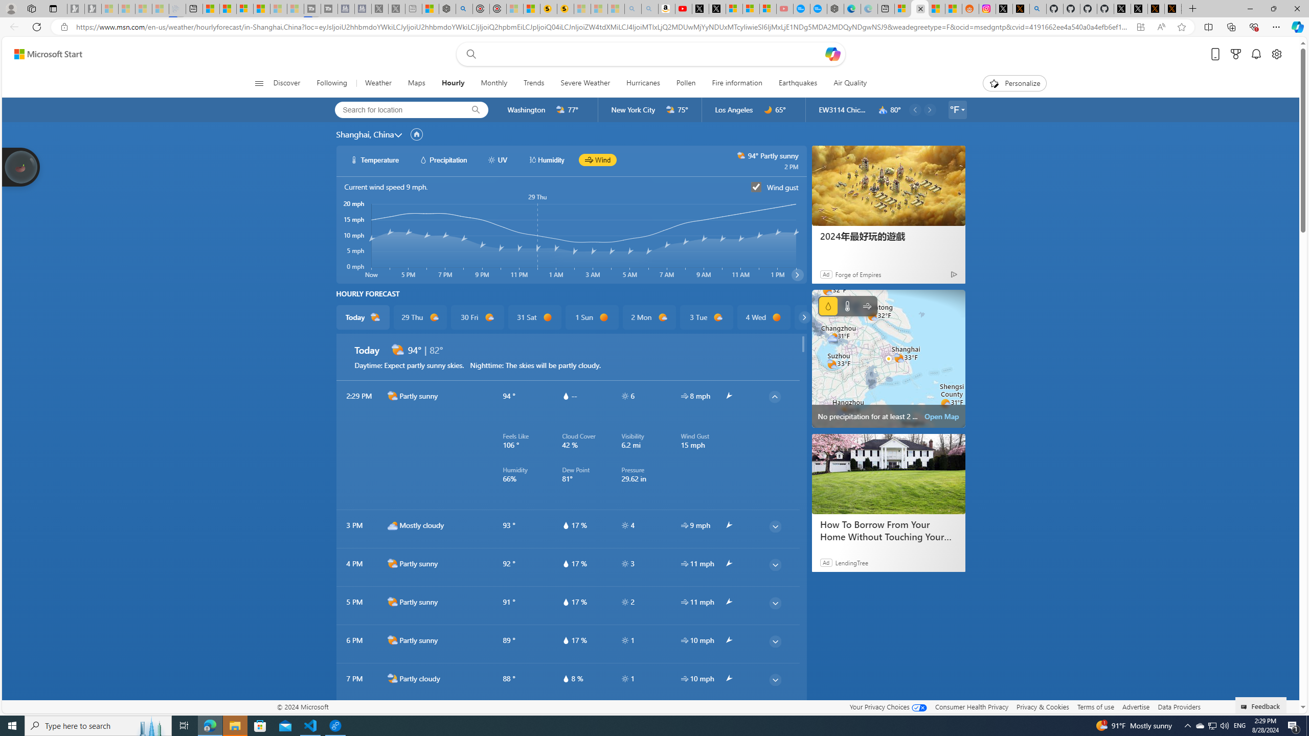  I want to click on Skip to footer, so click(42, 54).